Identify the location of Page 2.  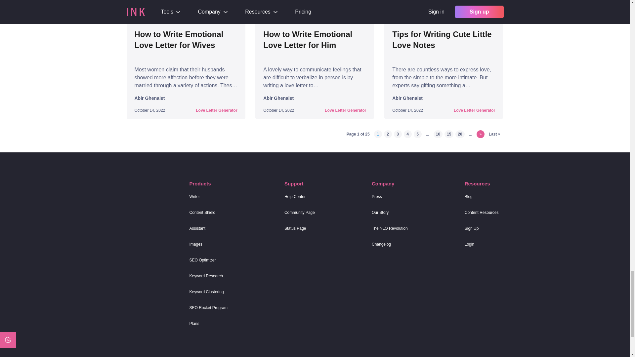
(388, 134).